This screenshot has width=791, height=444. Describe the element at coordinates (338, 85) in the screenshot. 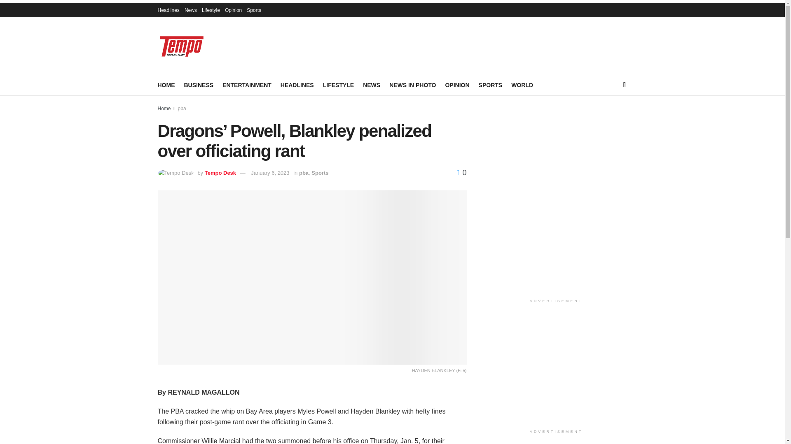

I see `LIFESTYLE` at that location.